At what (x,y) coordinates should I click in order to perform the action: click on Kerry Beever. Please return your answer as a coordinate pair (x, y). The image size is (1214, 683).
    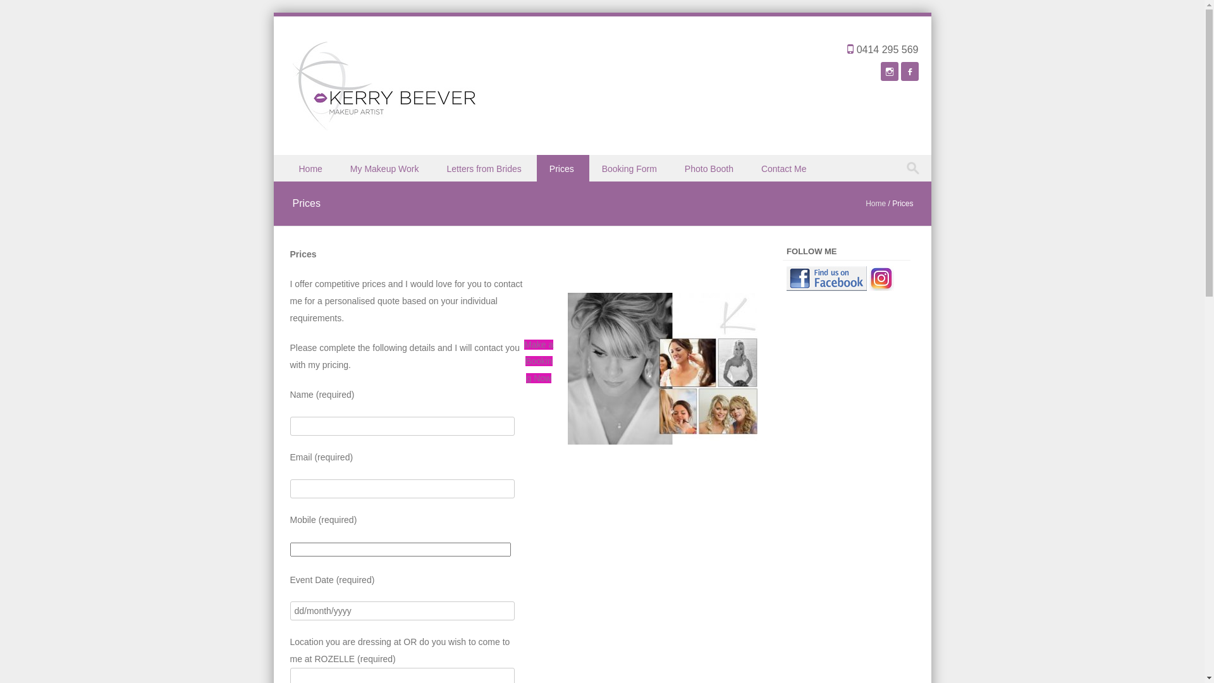
    Looking at the image, I should click on (383, 127).